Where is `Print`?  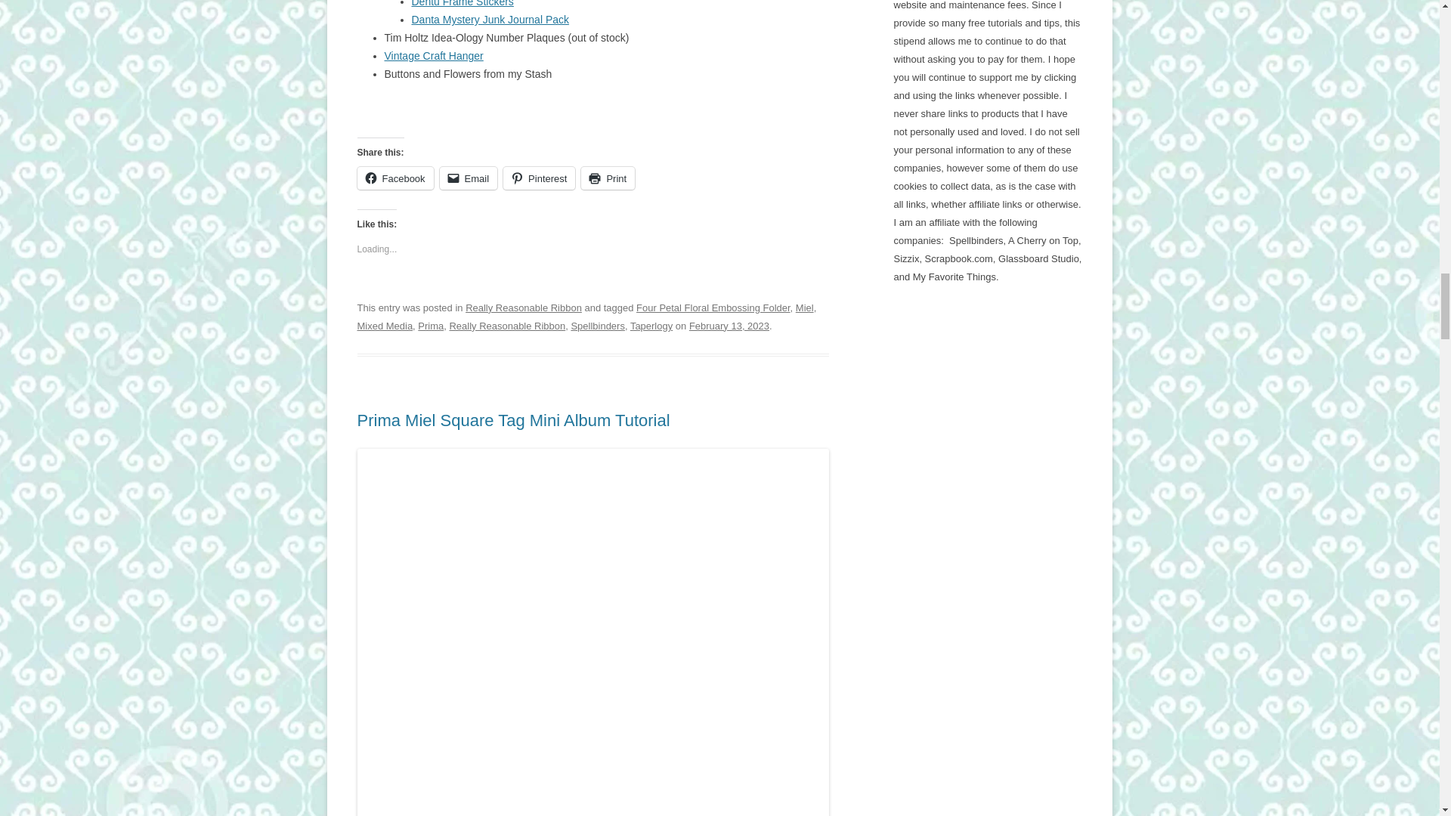
Print is located at coordinates (608, 178).